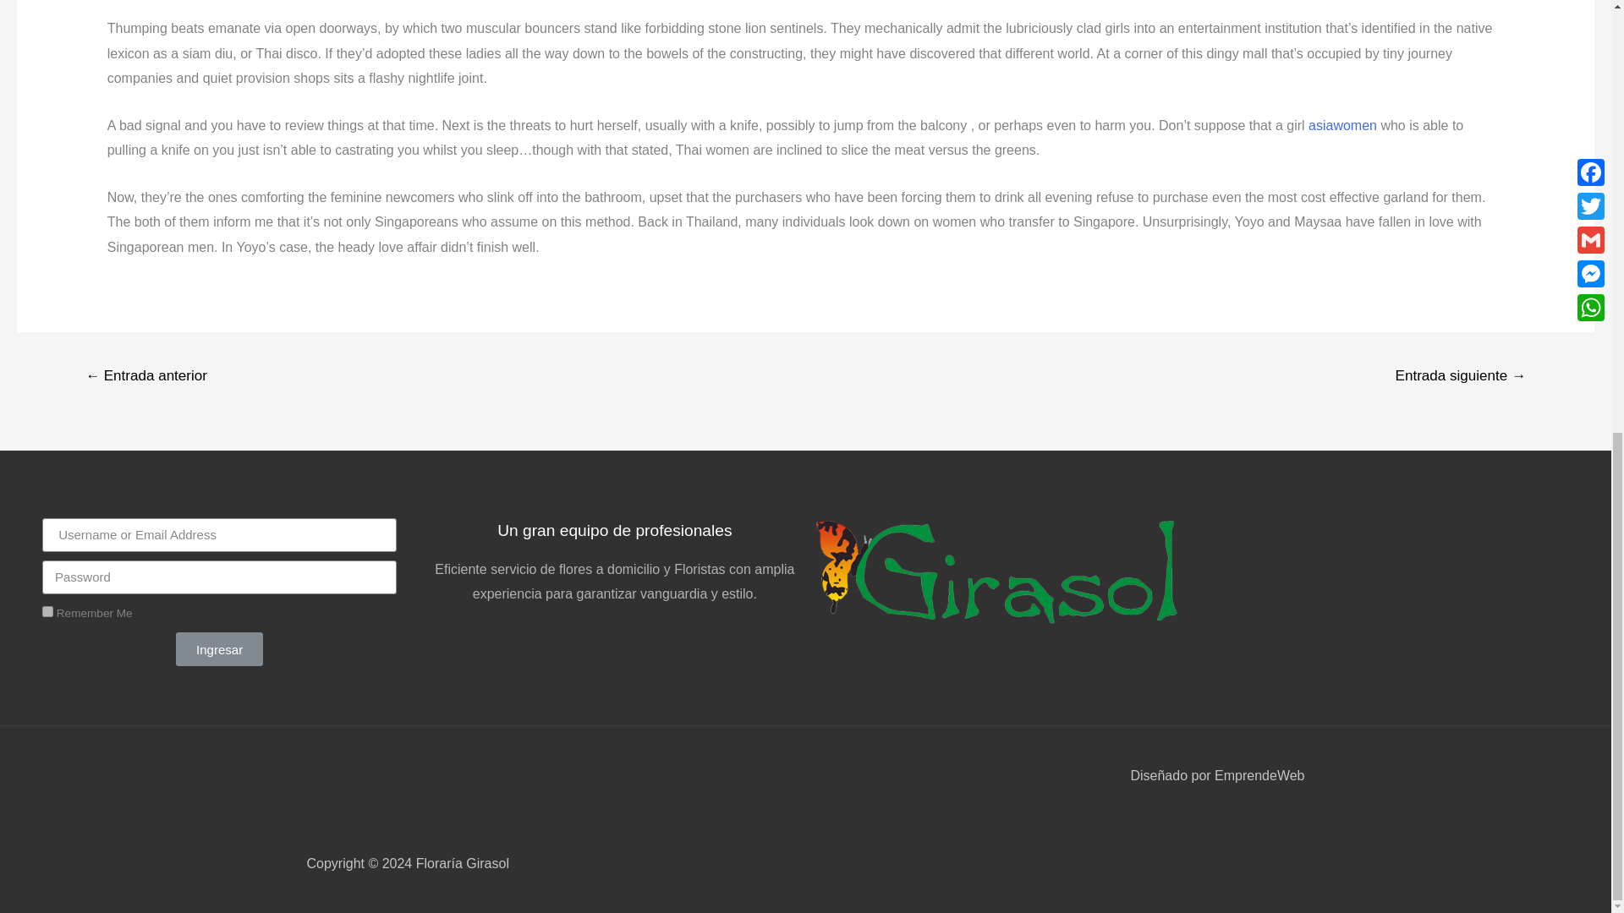  What do you see at coordinates (1343, 125) in the screenshot?
I see `asiawomen` at bounding box center [1343, 125].